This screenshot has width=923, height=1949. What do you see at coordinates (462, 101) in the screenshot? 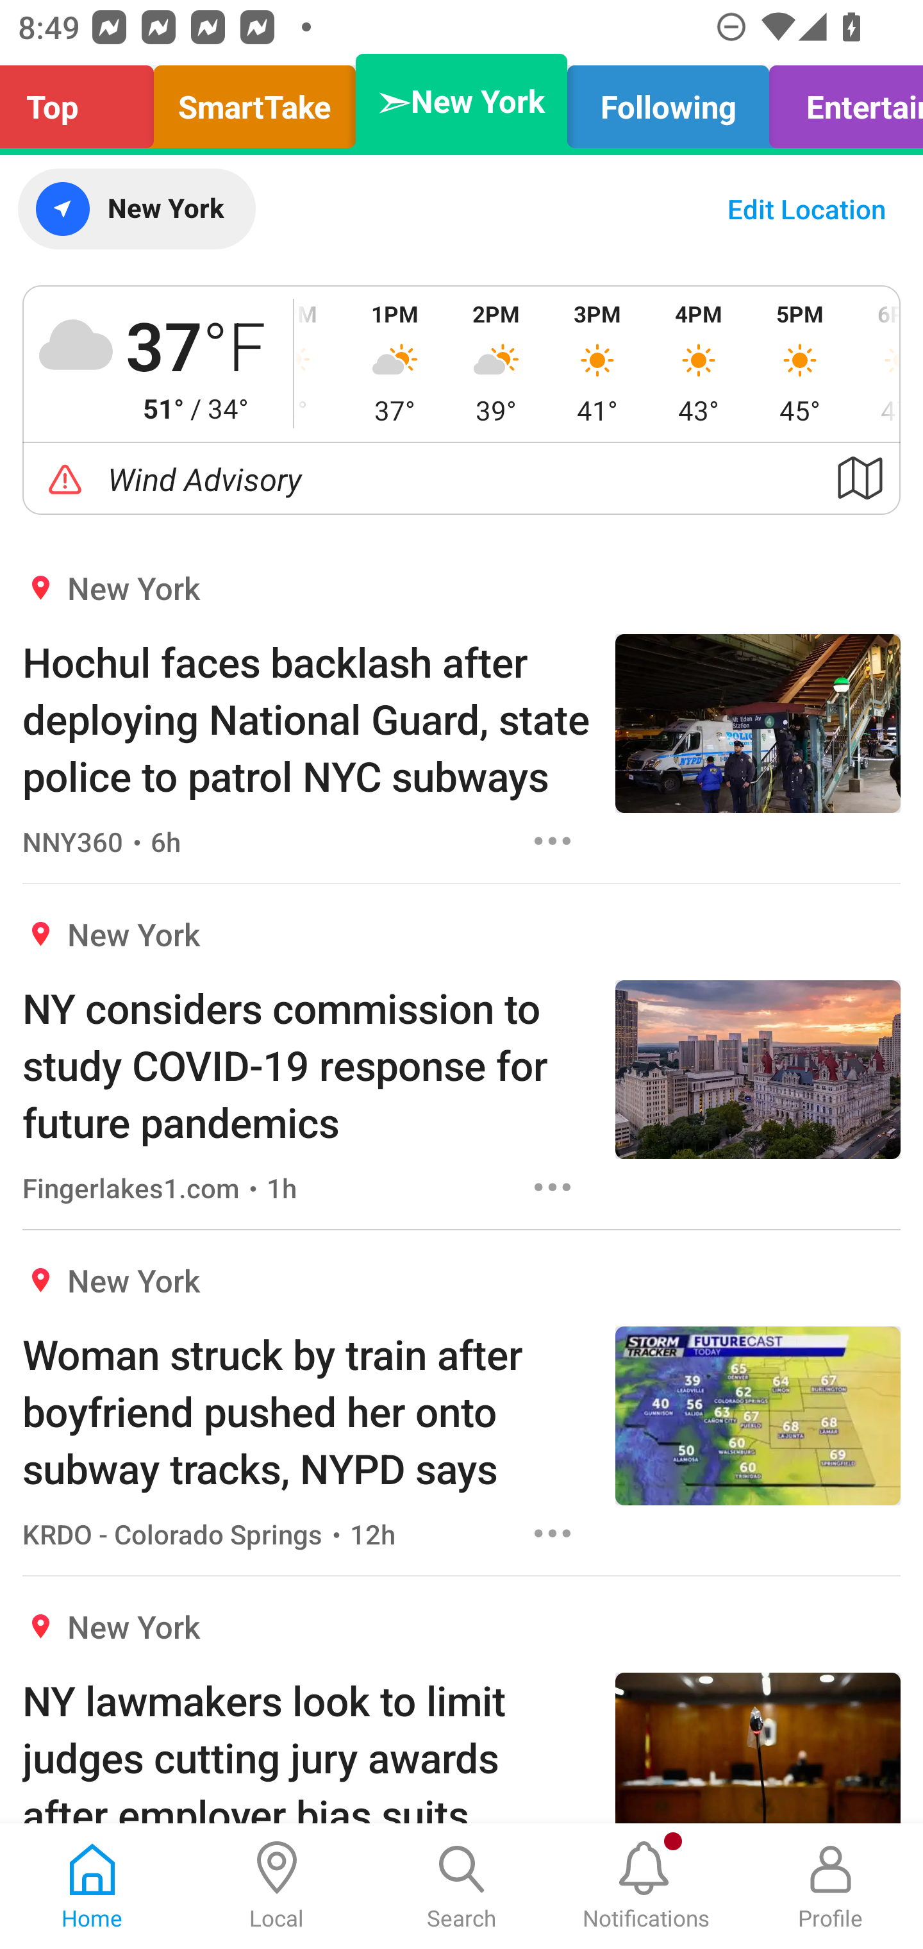
I see `➣New York` at bounding box center [462, 101].